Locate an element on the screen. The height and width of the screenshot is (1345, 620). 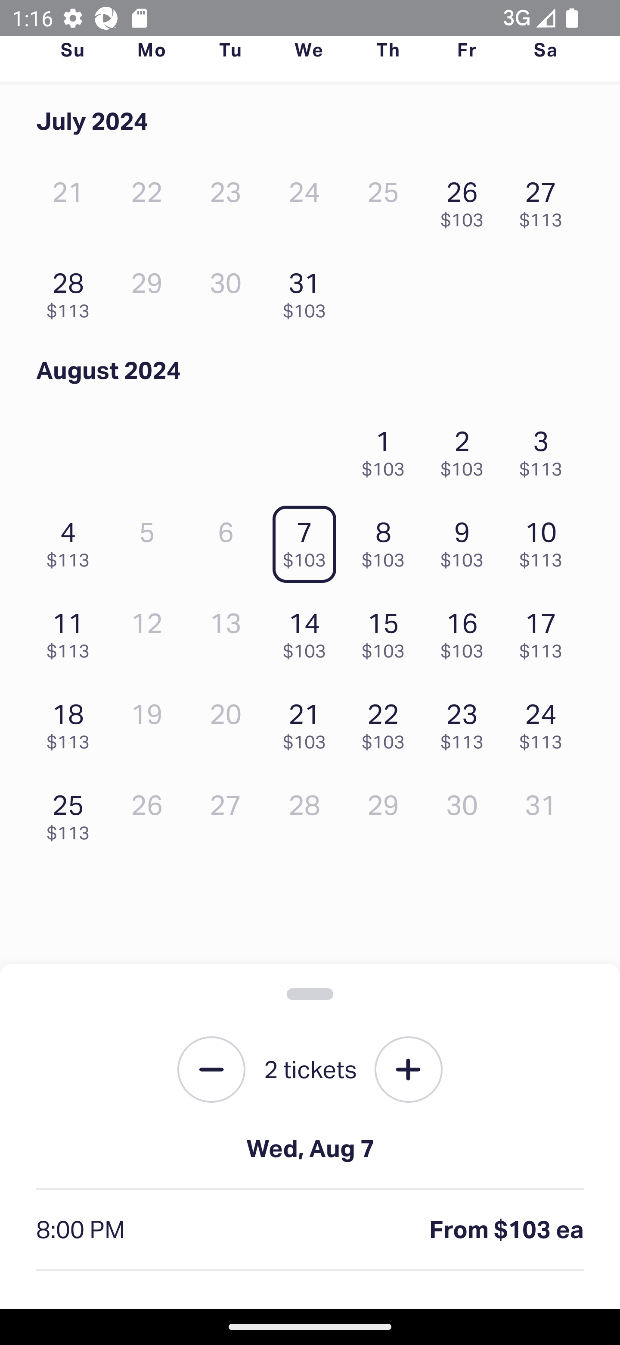
10 $113 is located at coordinates (545, 540).